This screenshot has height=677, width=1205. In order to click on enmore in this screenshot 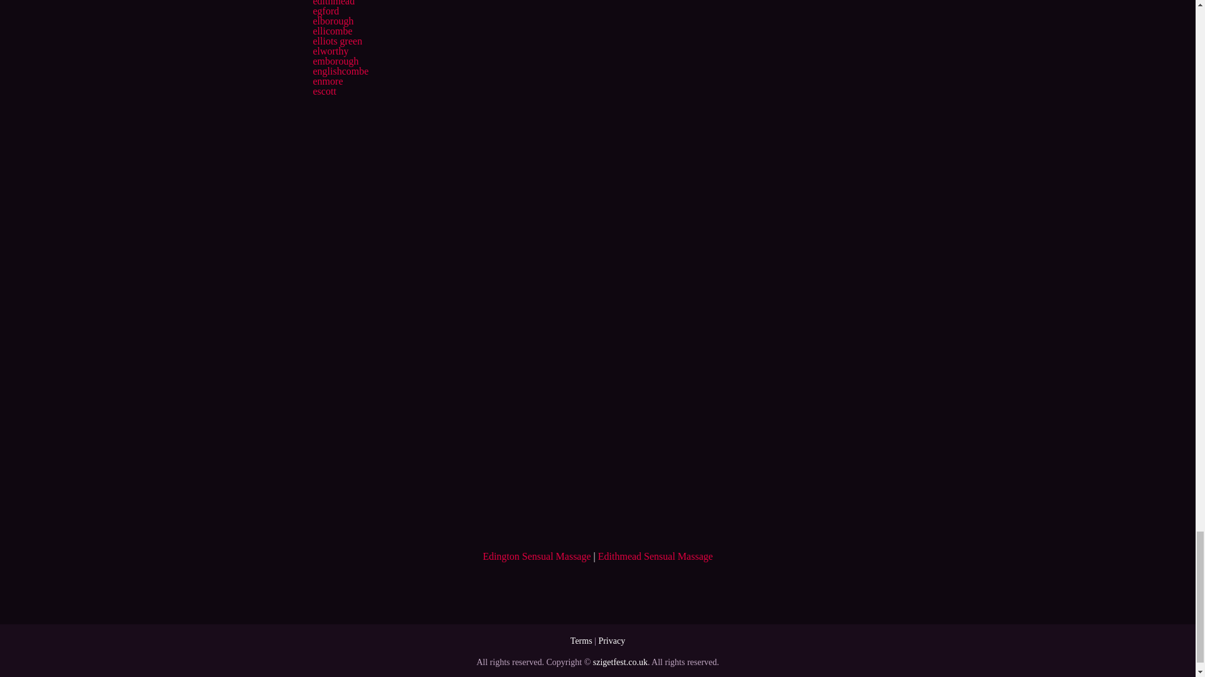, I will do `click(327, 81)`.